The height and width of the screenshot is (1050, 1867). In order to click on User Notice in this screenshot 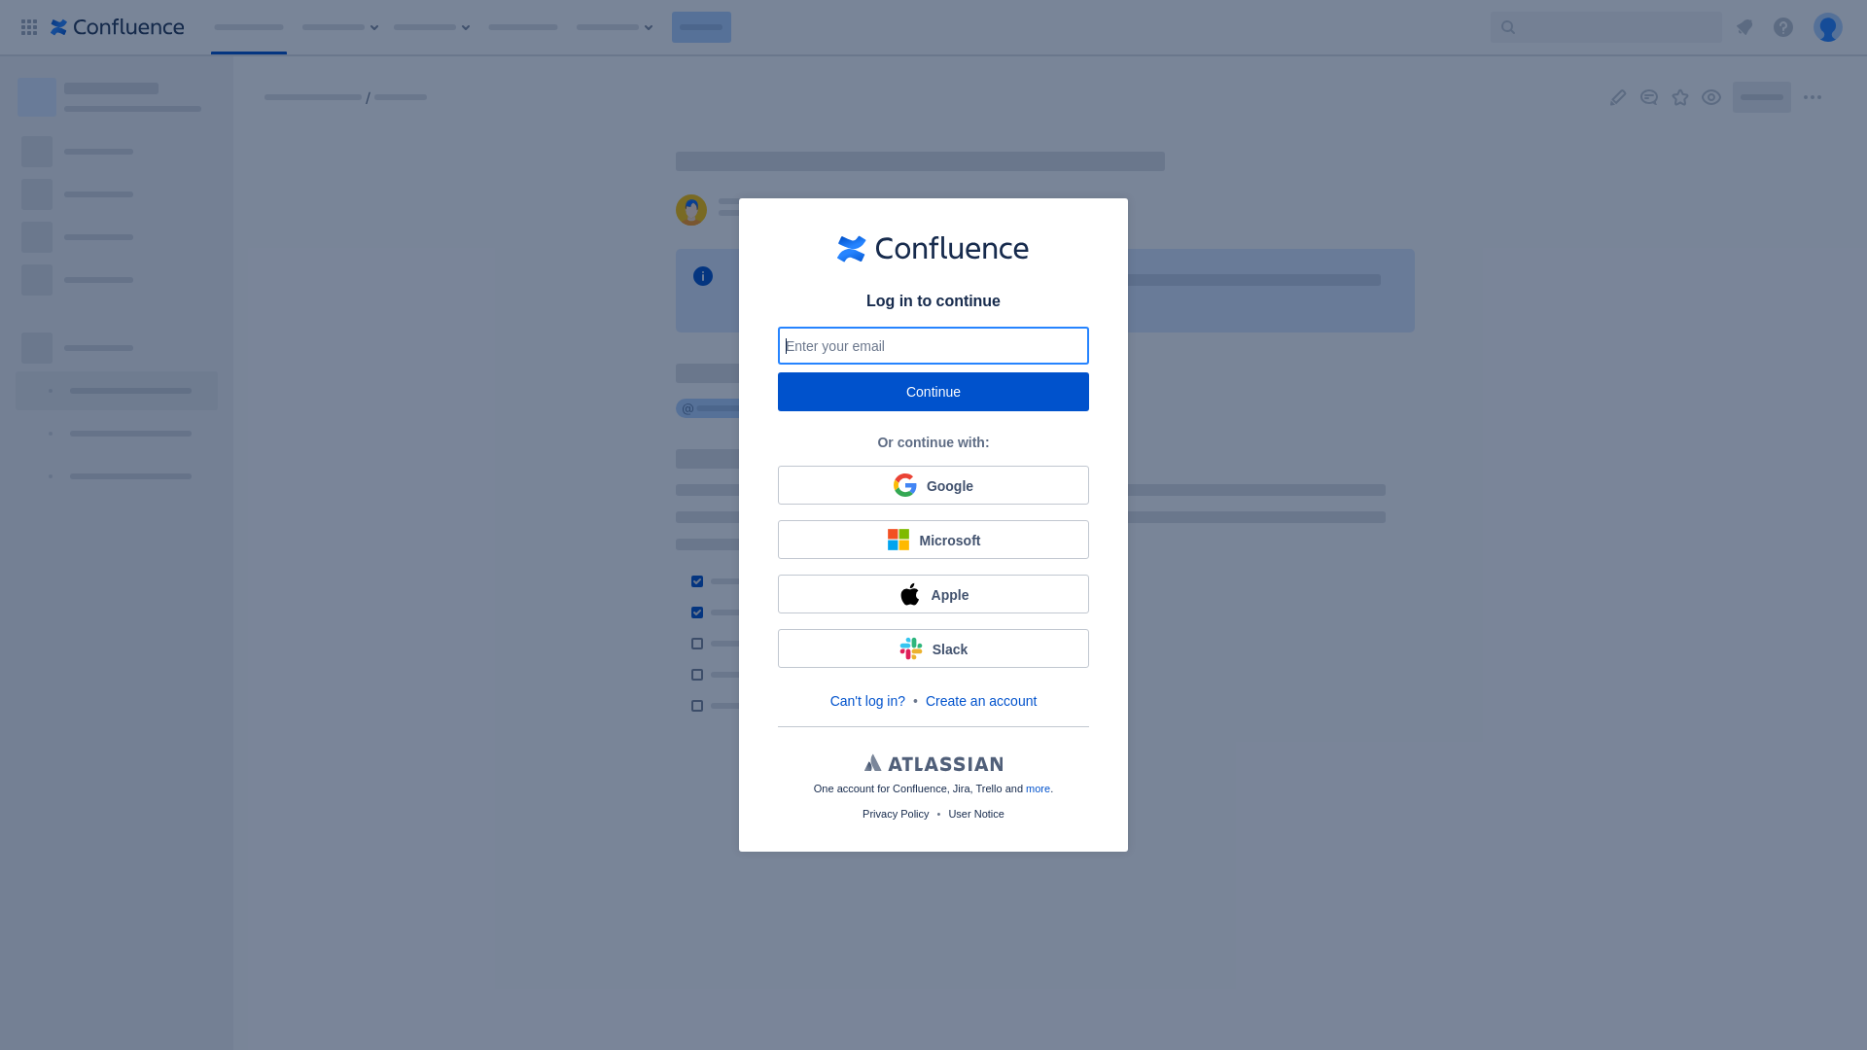, I will do `click(976, 814)`.